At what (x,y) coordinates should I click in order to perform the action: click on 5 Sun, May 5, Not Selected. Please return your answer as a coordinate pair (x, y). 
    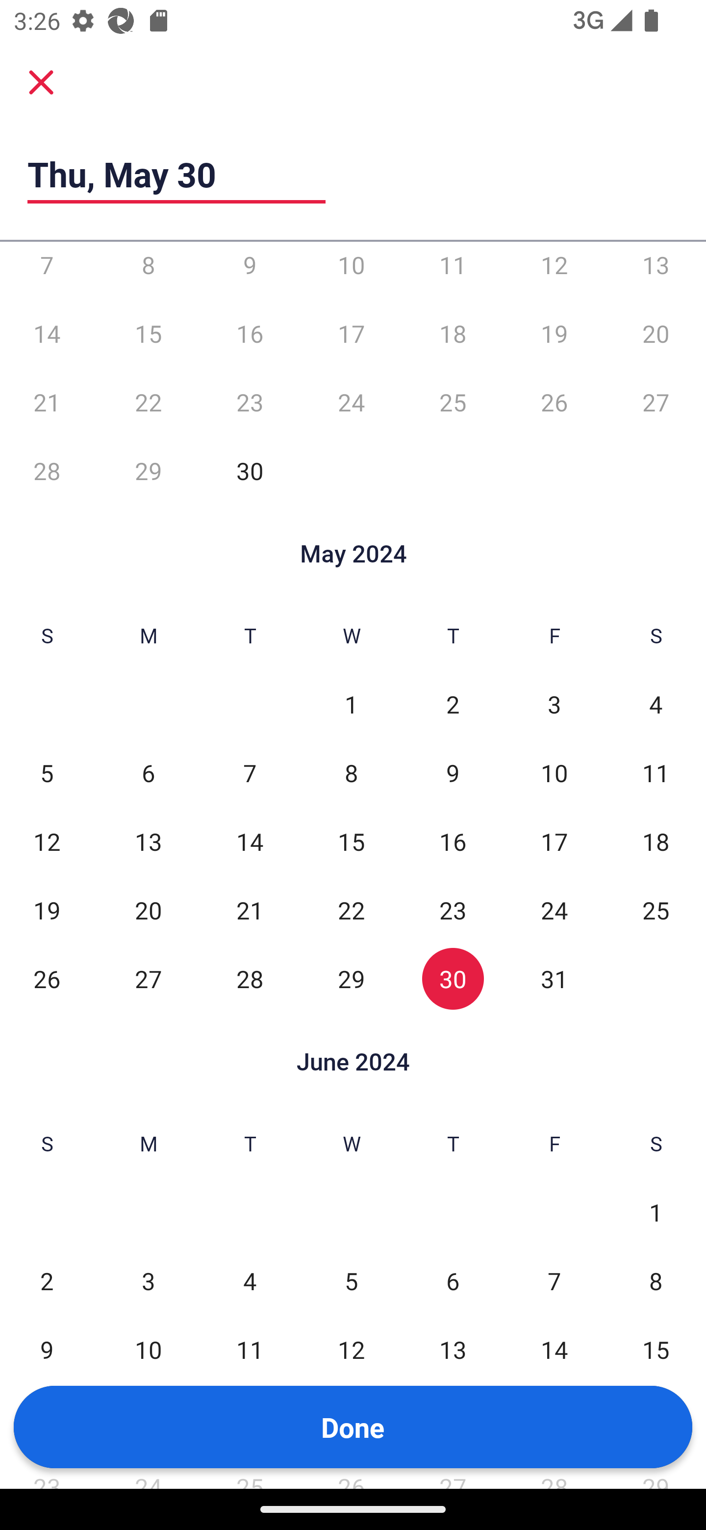
    Looking at the image, I should click on (47, 773).